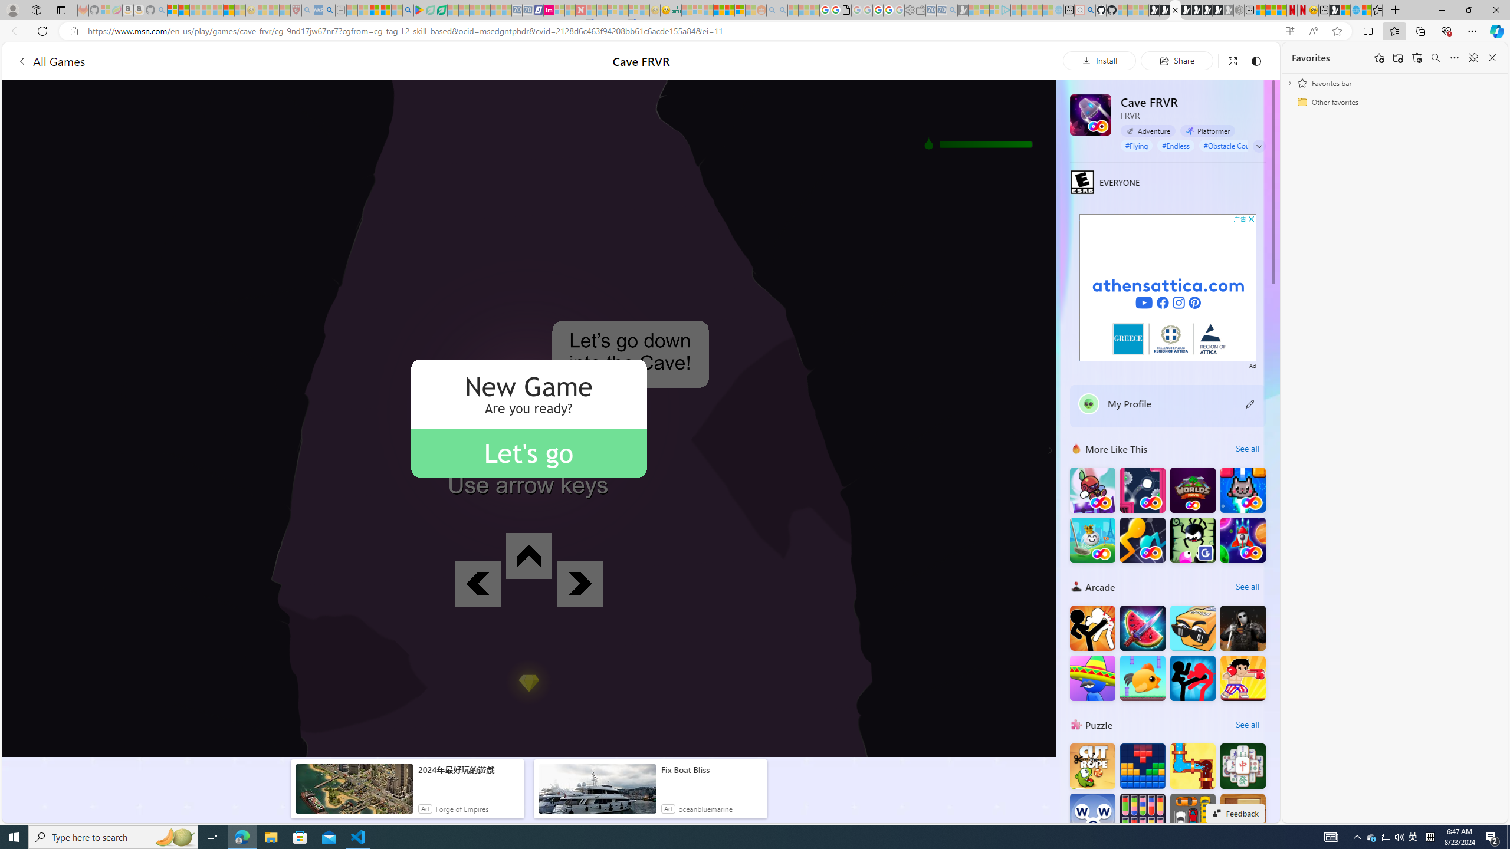 This screenshot has width=1510, height=849. What do you see at coordinates (1193, 816) in the screenshot?
I see `Parking Block` at bounding box center [1193, 816].